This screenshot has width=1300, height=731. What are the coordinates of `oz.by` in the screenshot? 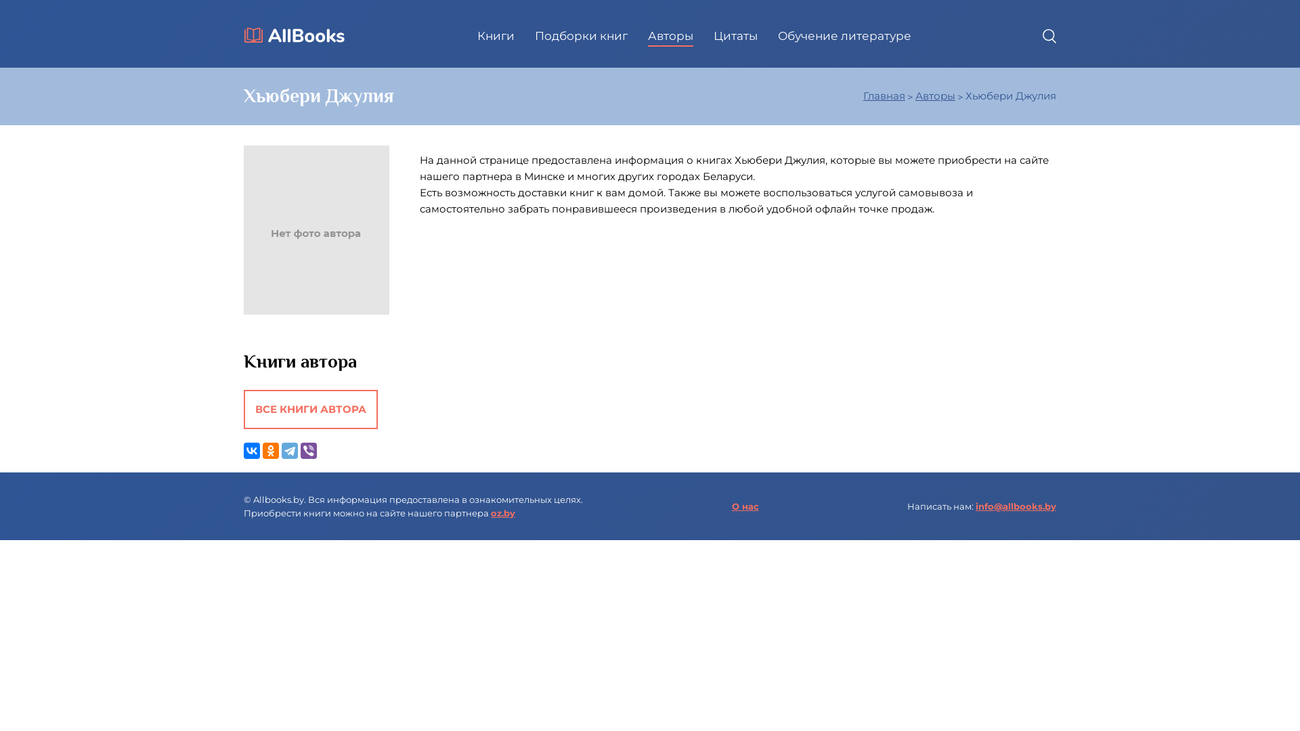 It's located at (503, 513).